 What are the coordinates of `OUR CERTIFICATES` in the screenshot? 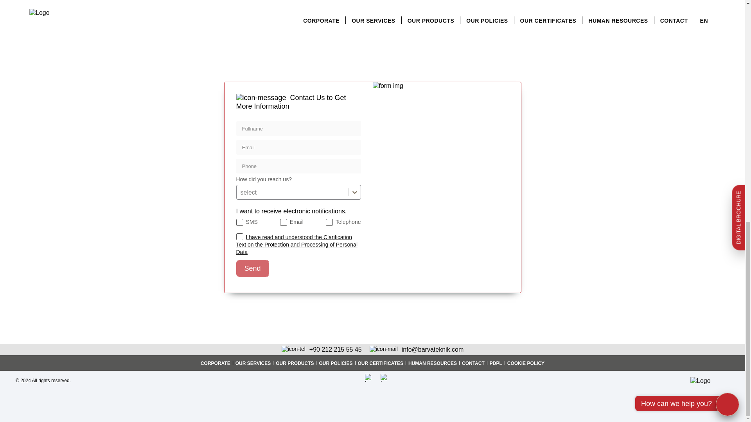 It's located at (380, 363).